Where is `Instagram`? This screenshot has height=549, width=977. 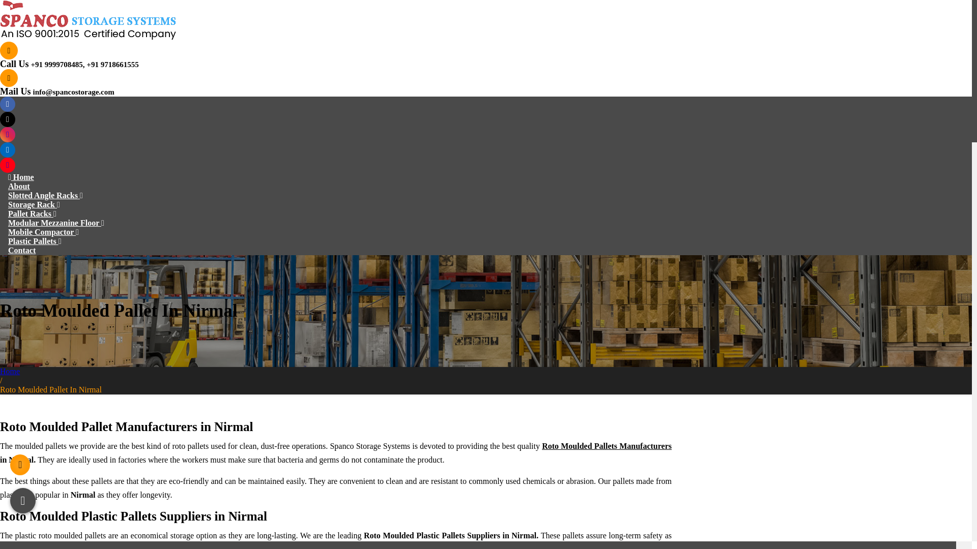 Instagram is located at coordinates (8, 134).